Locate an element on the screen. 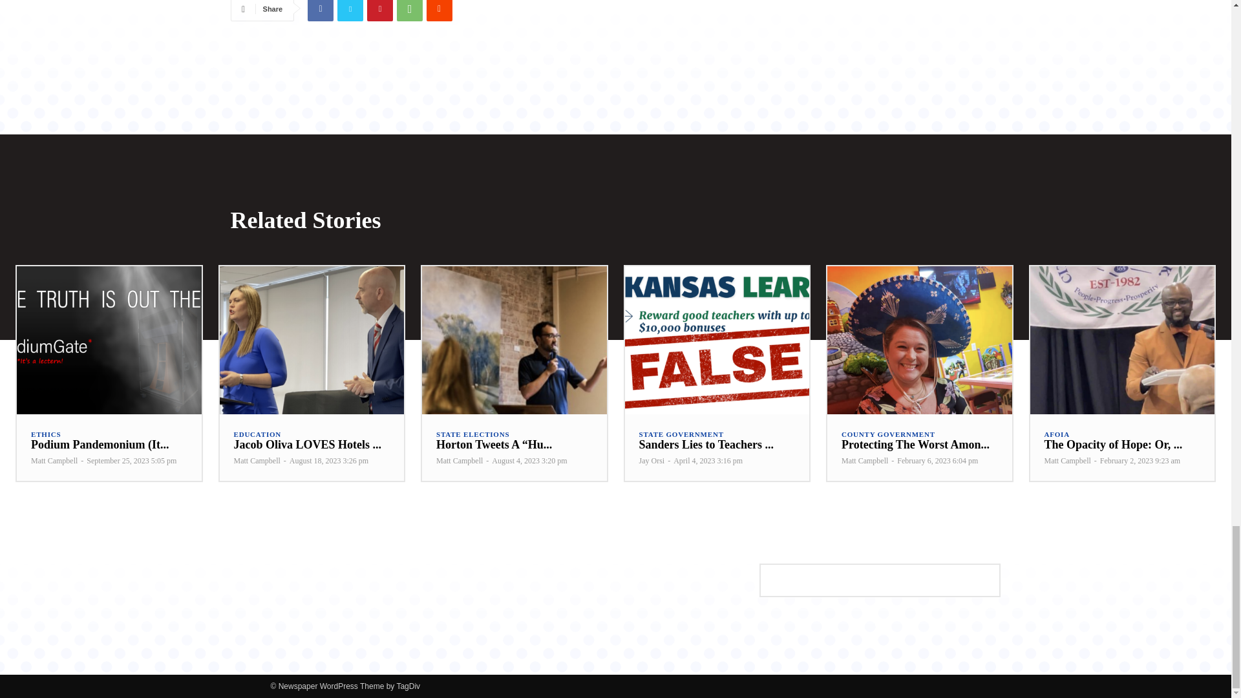 The image size is (1241, 698). Pinterest is located at coordinates (380, 10).